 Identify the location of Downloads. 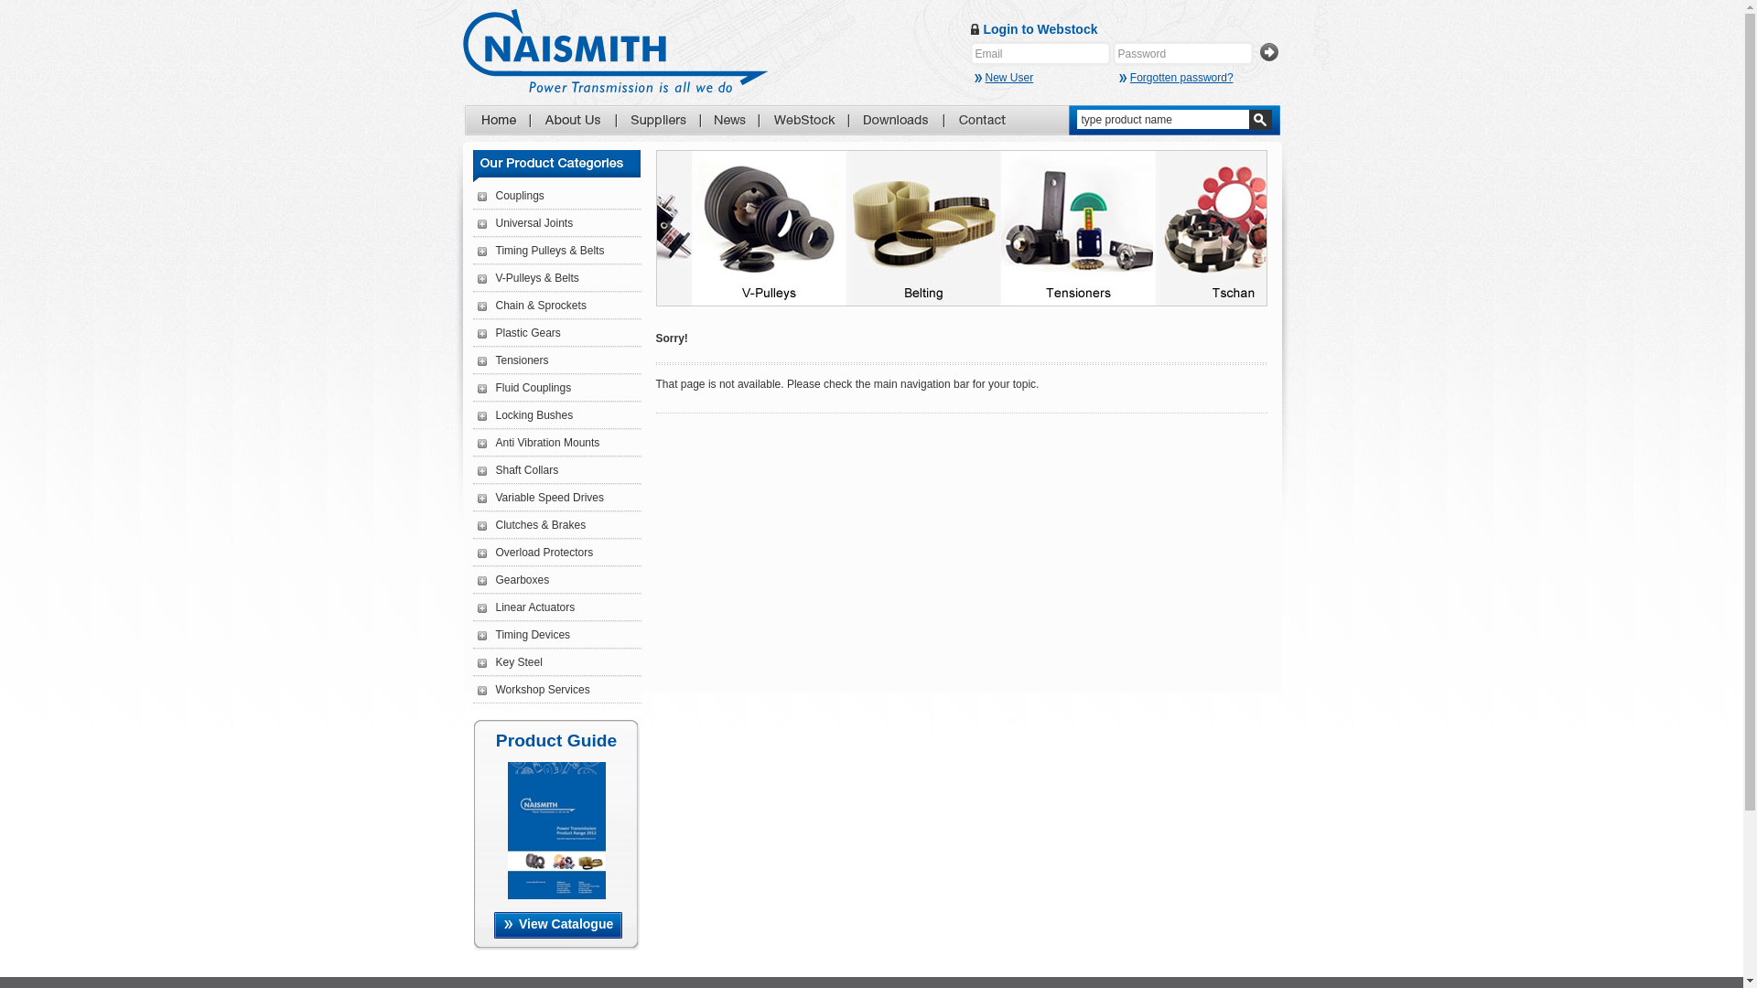
(896, 121).